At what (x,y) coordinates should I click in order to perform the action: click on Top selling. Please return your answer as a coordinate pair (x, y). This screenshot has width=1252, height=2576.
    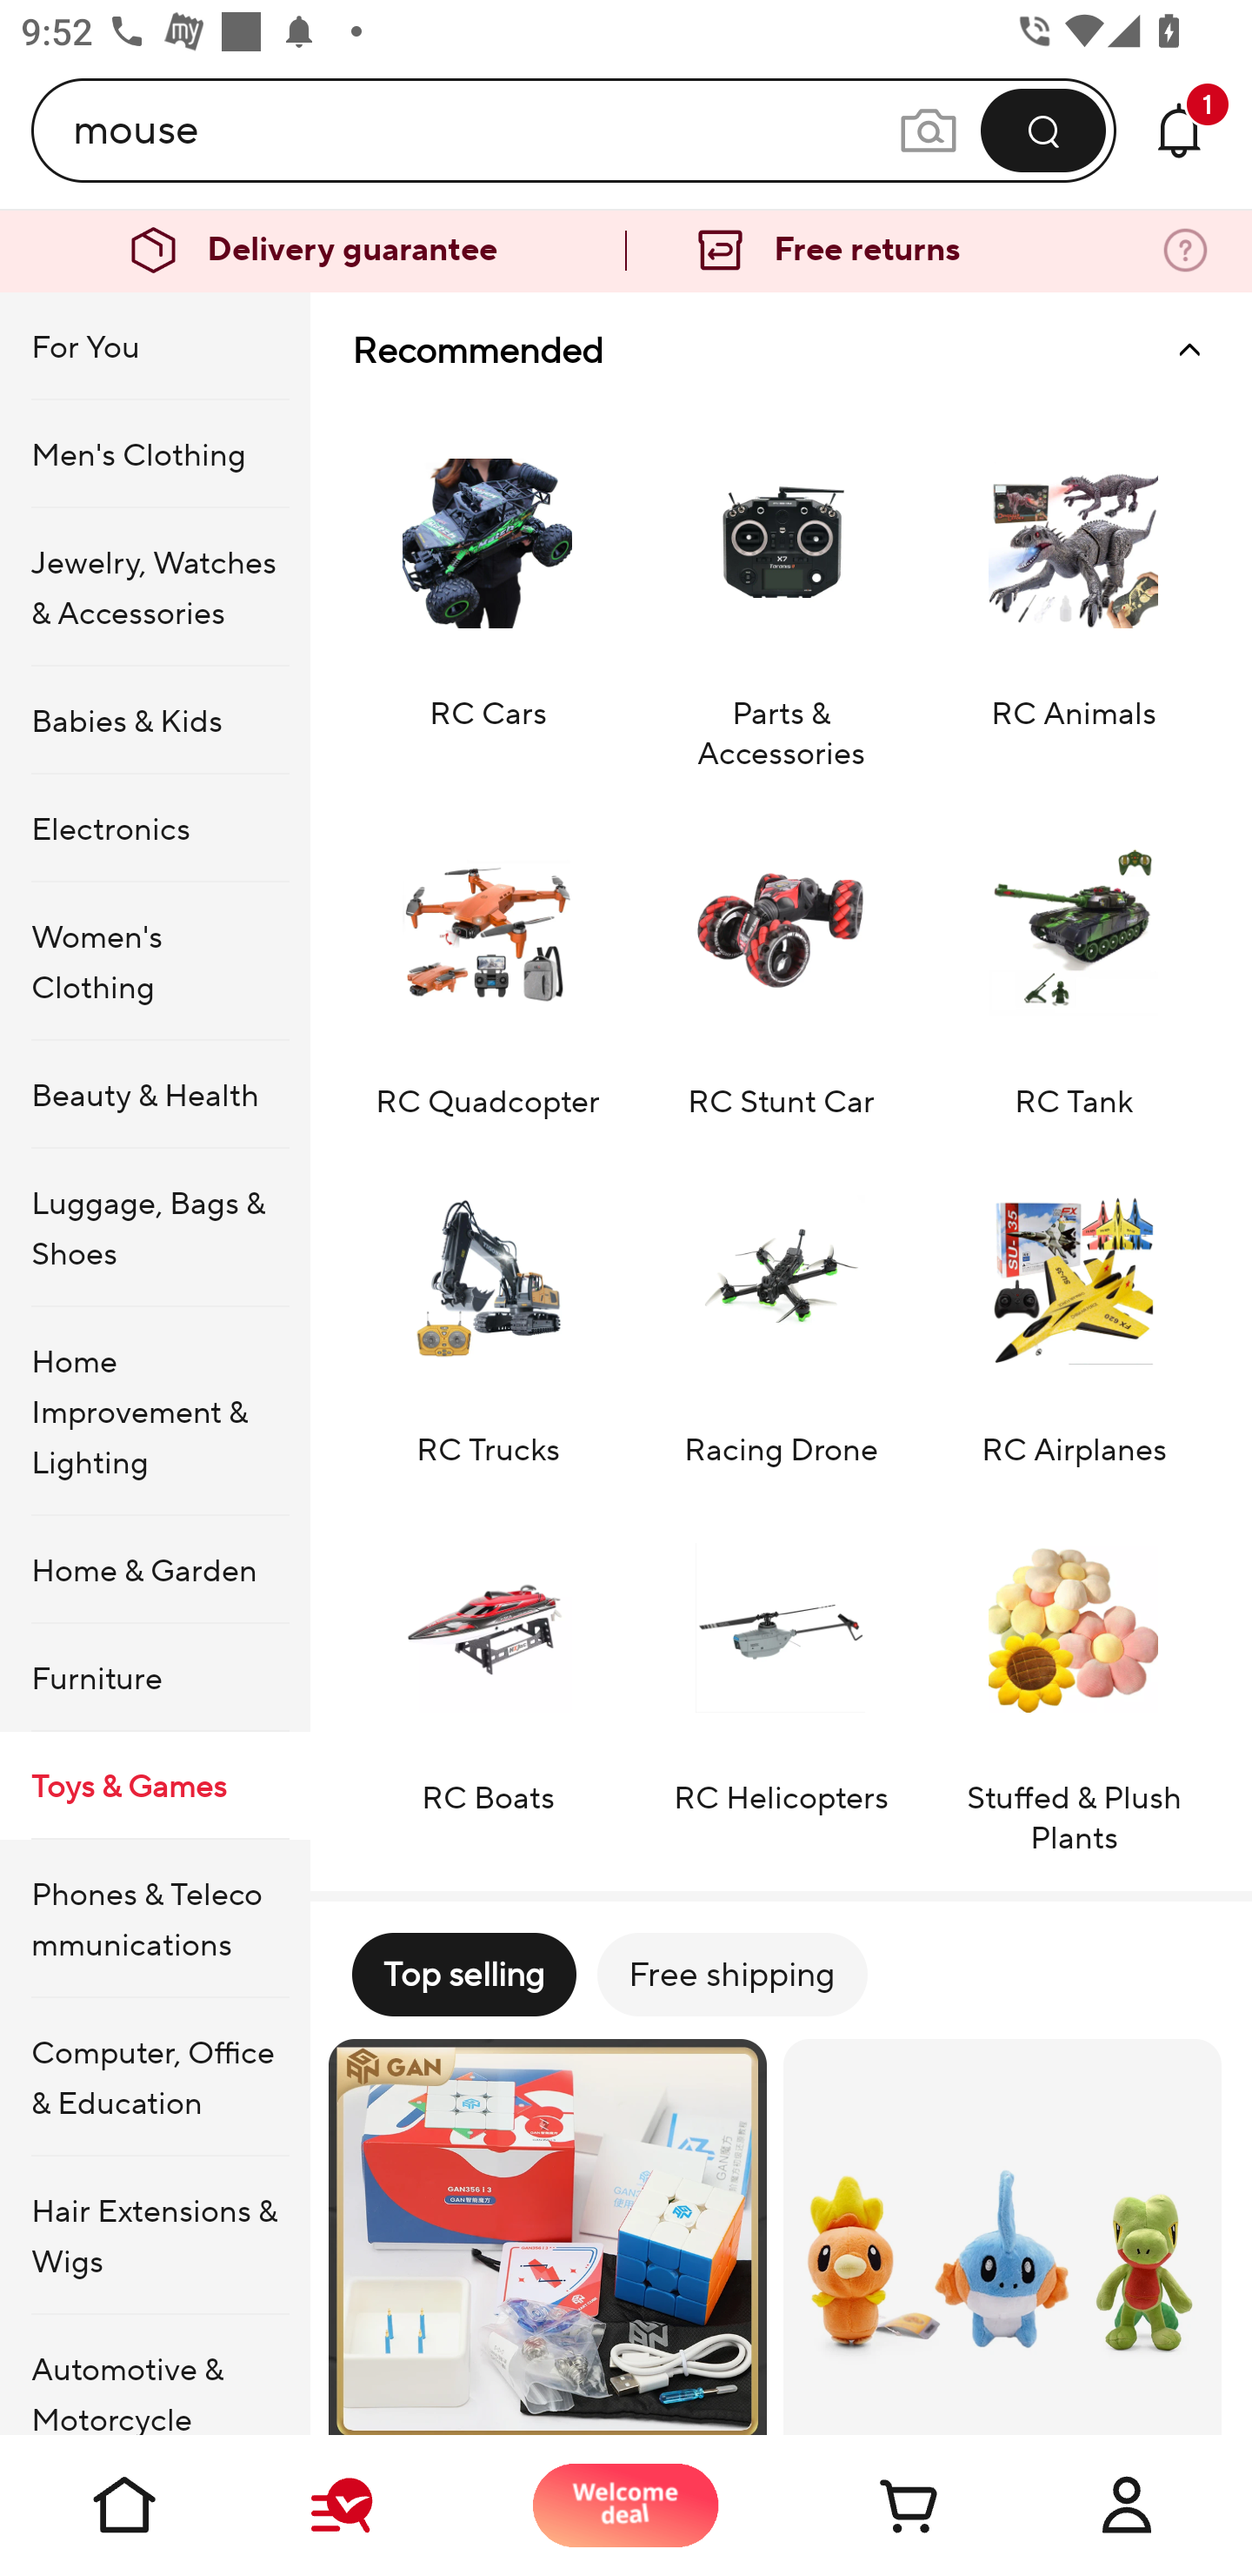
    Looking at the image, I should click on (463, 1974).